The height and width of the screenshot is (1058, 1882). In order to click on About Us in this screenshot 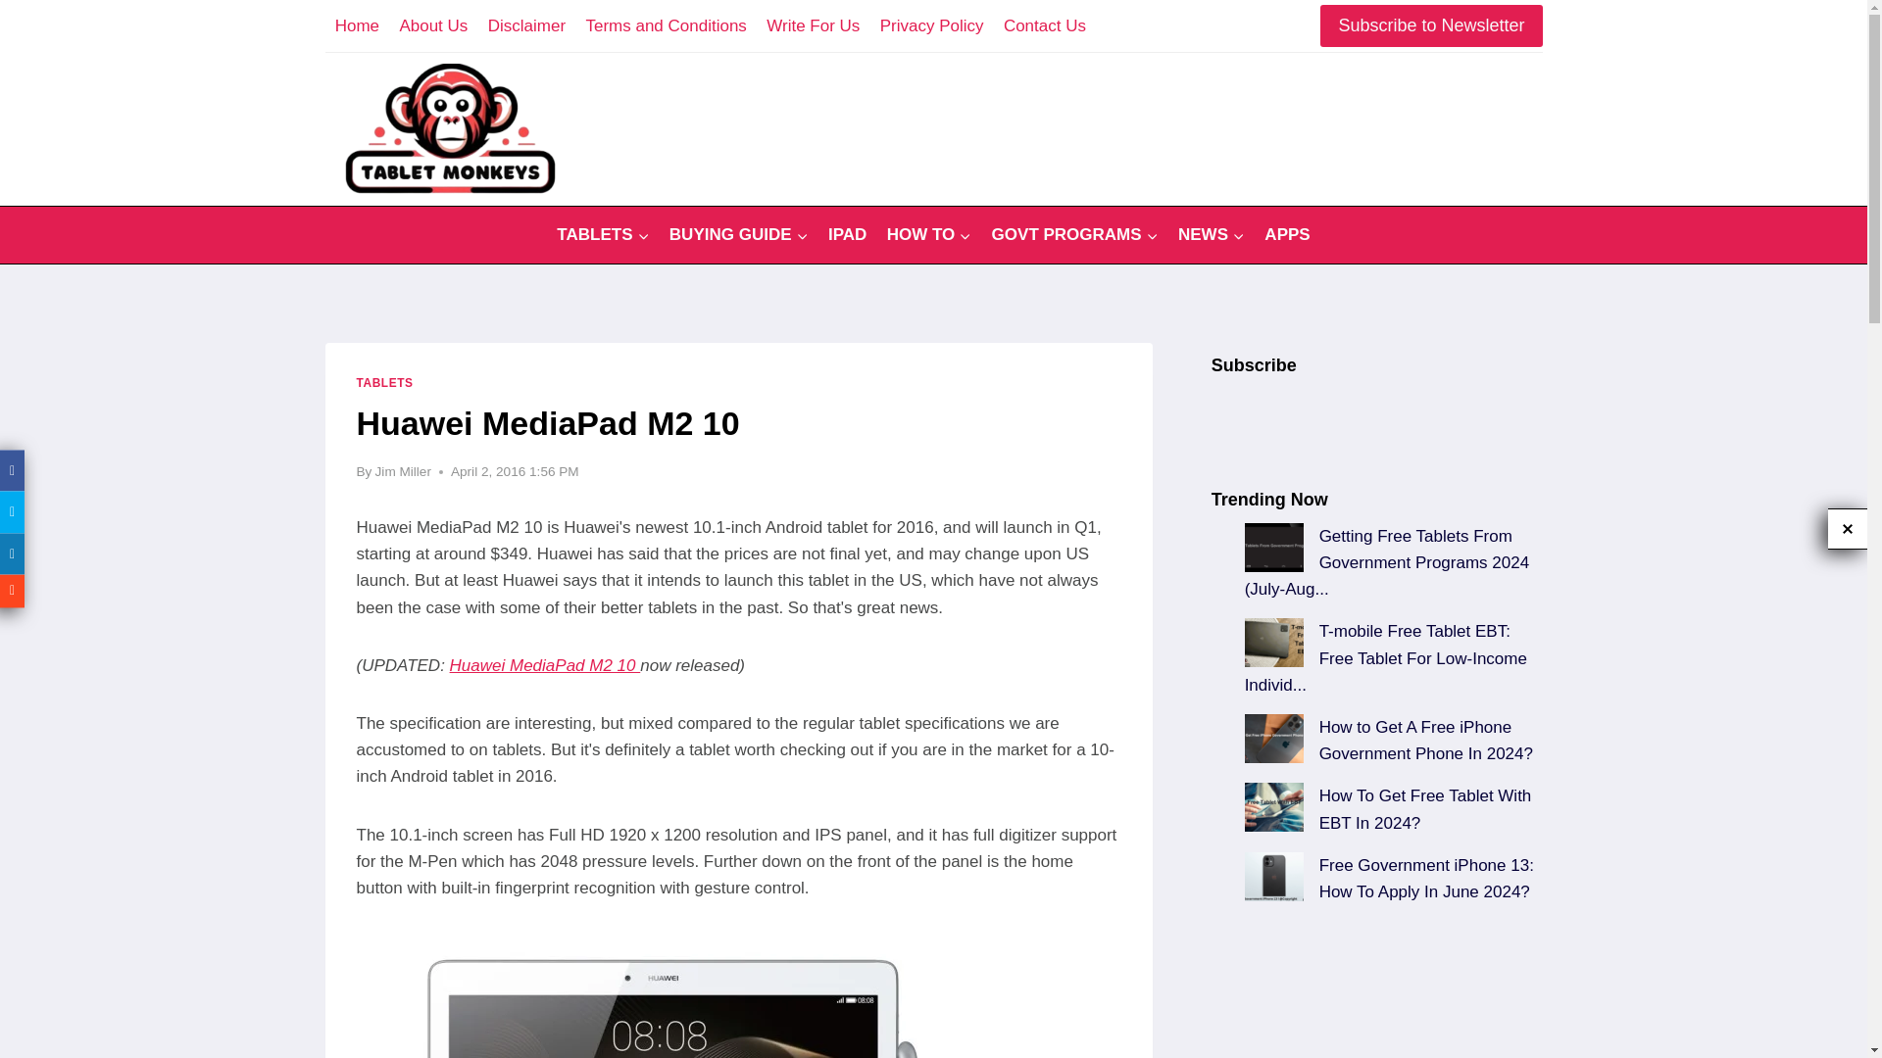, I will do `click(433, 25)`.